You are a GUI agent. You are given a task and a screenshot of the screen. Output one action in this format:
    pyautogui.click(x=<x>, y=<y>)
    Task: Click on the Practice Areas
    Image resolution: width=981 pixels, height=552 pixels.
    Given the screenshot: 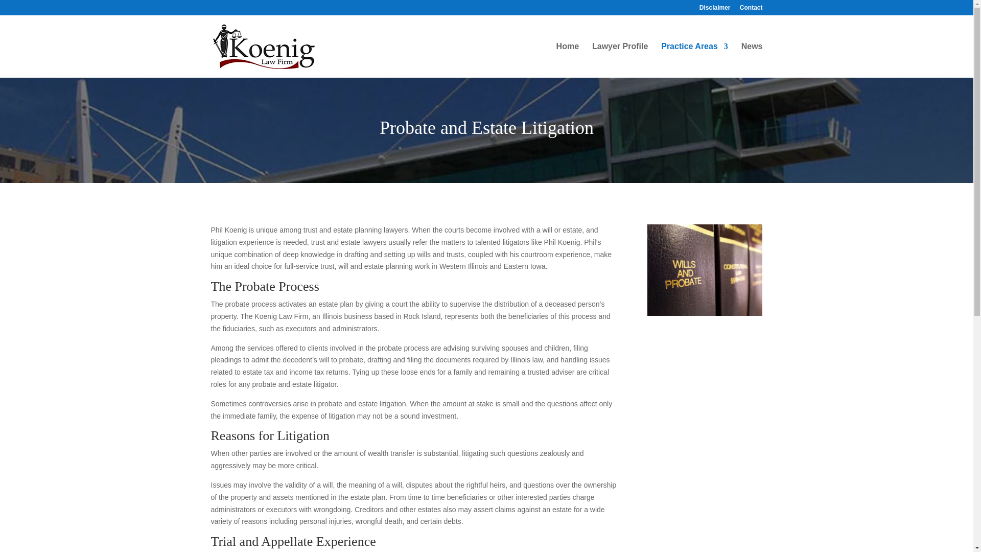 What is the action you would take?
    pyautogui.click(x=694, y=60)
    